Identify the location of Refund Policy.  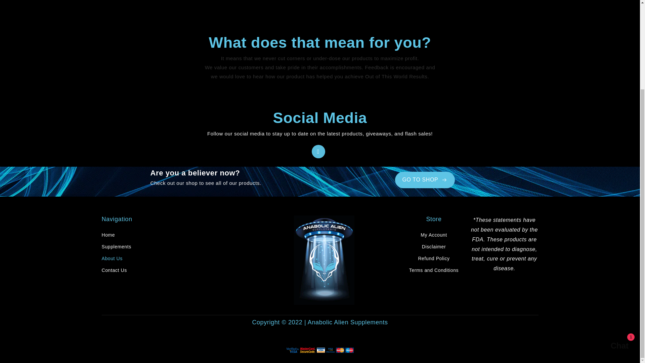
(434, 258).